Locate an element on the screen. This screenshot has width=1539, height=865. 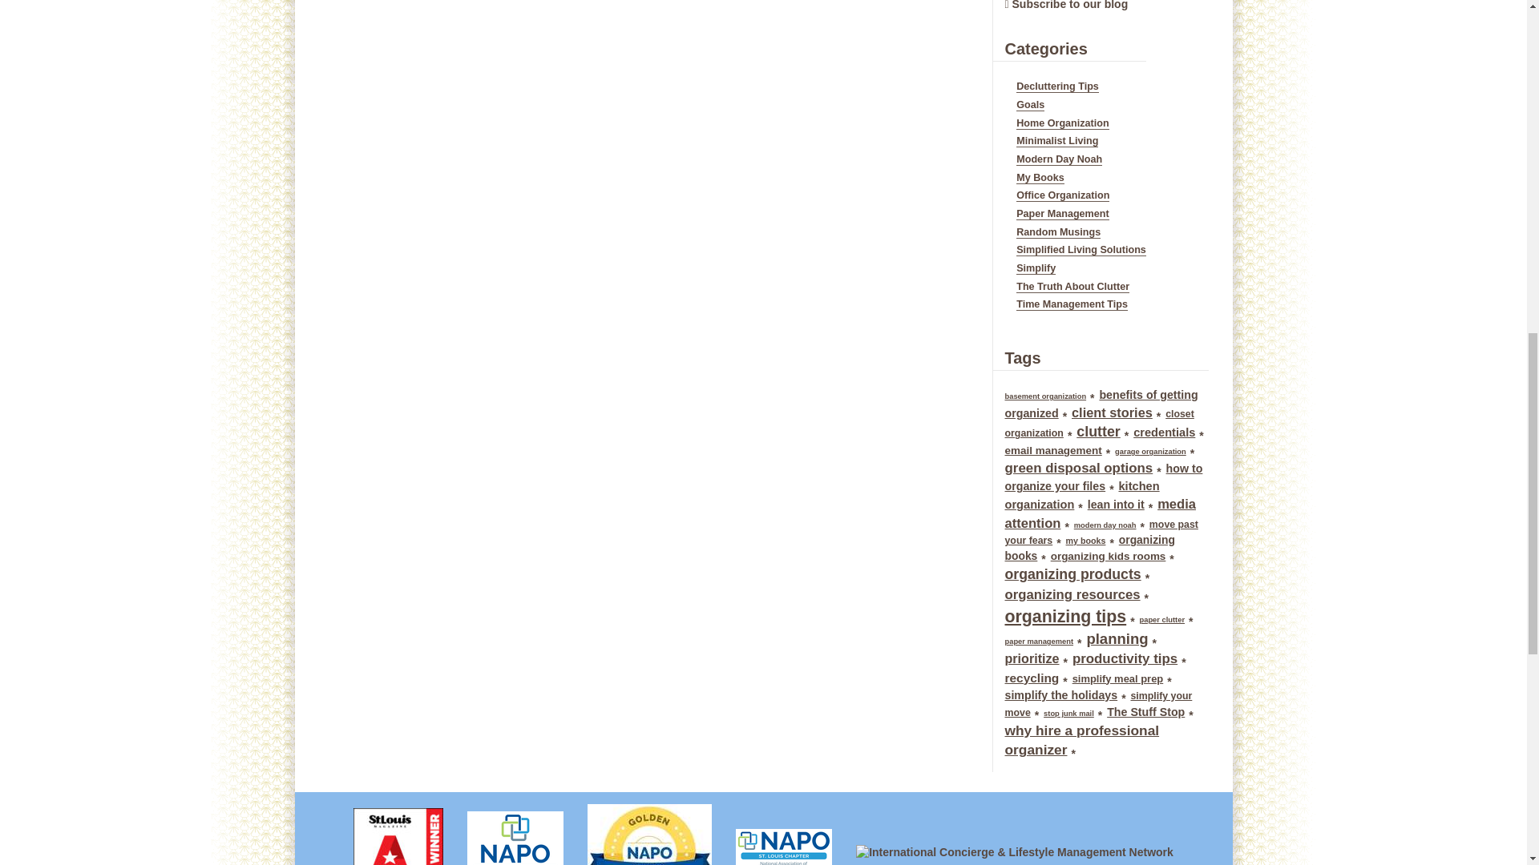
Modern Day Noah is located at coordinates (1058, 160).